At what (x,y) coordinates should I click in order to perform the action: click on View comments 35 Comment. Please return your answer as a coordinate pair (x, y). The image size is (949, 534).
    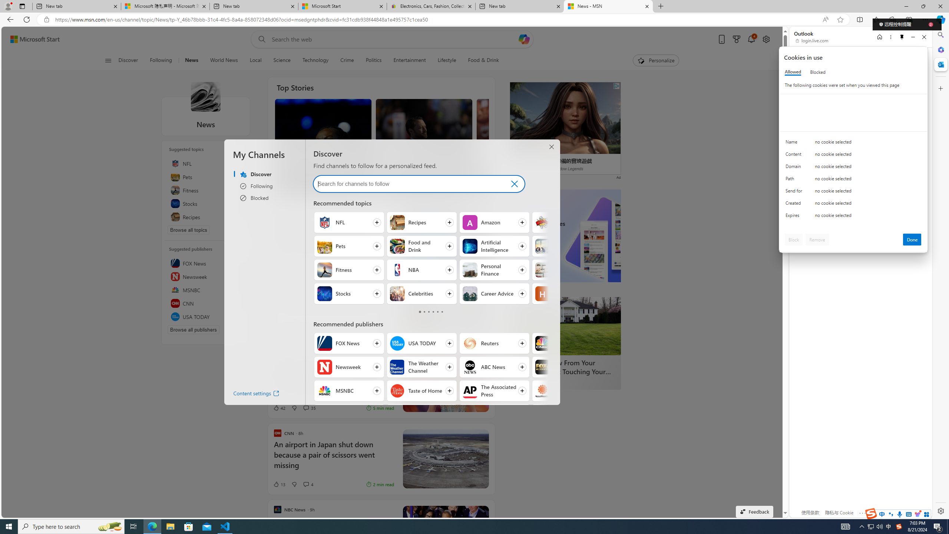
    Looking at the image, I should click on (309, 408).